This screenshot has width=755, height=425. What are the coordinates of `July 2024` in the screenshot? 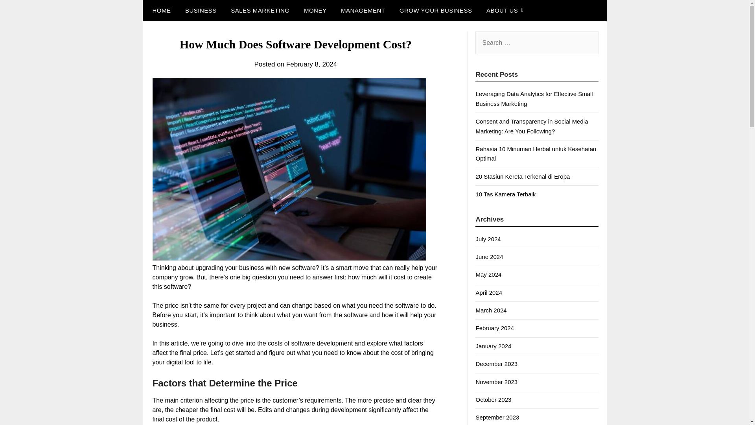 It's located at (488, 239).